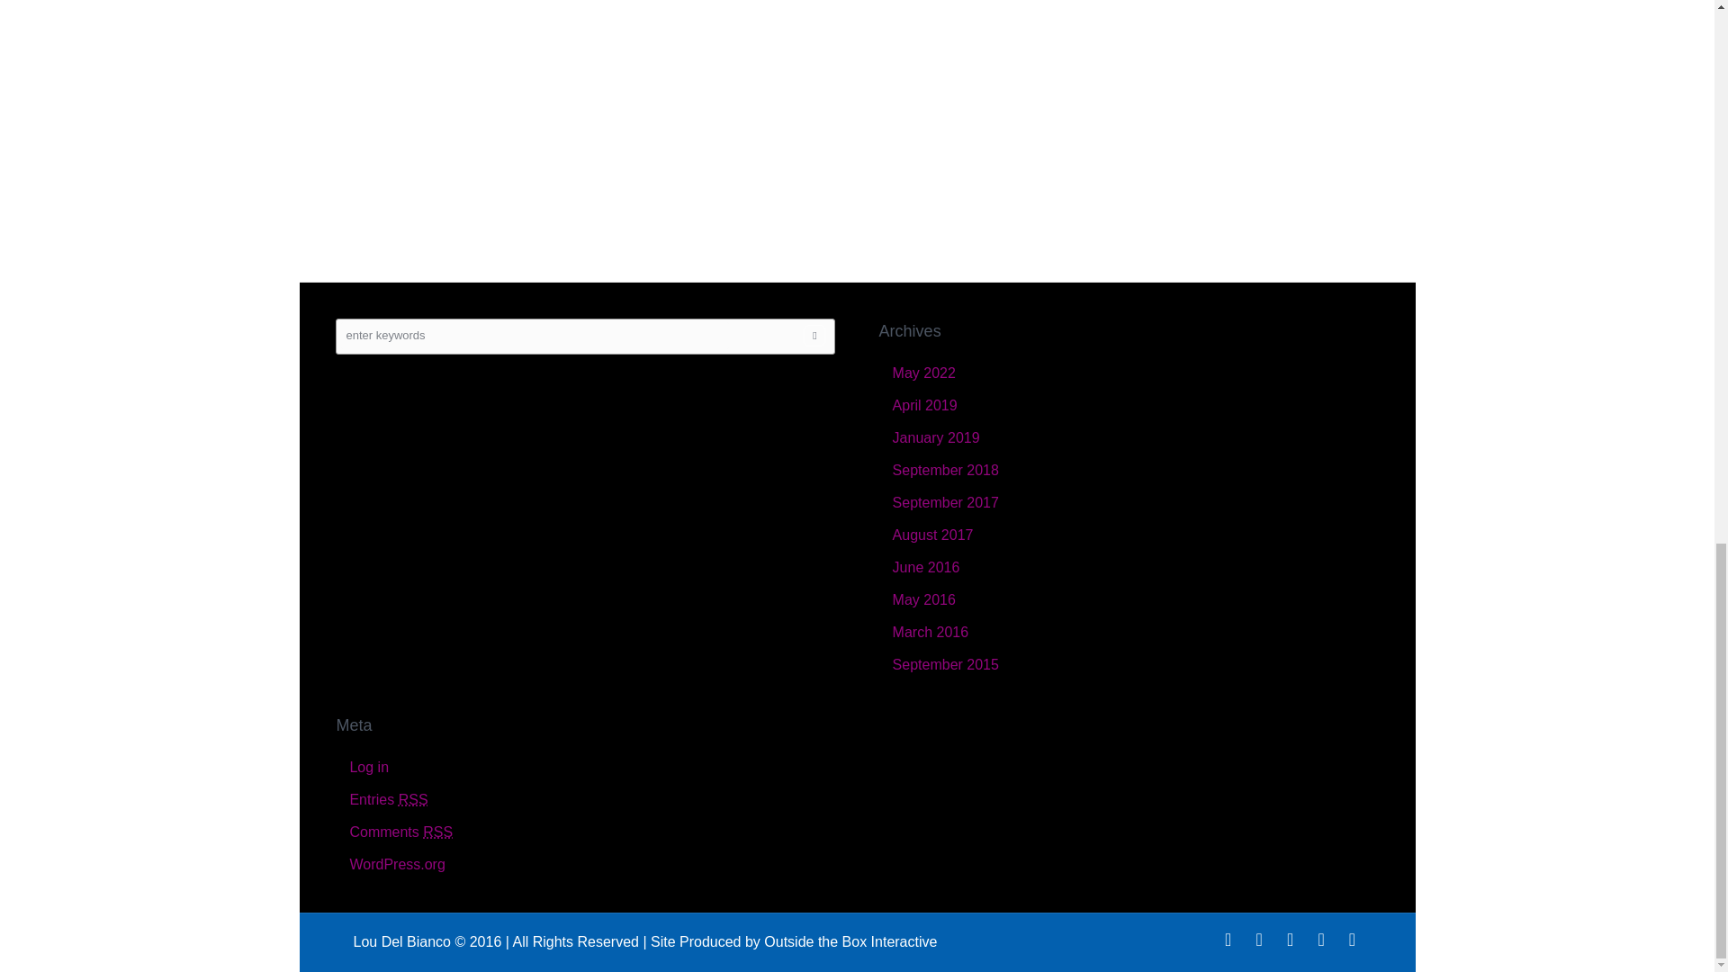 The image size is (1728, 972). What do you see at coordinates (414, 799) in the screenshot?
I see `Really Simple Syndication` at bounding box center [414, 799].